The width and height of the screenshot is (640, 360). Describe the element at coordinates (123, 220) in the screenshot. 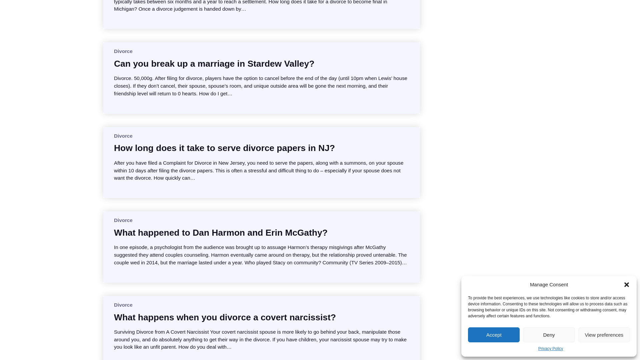

I see `Divorce` at that location.